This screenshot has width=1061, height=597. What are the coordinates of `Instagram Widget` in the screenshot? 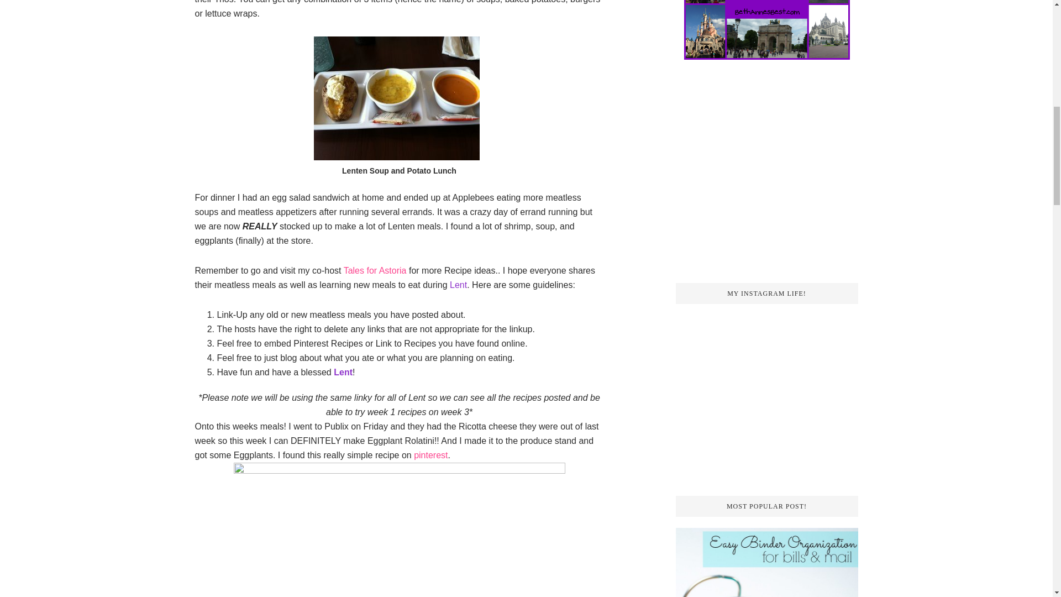 It's located at (766, 390).